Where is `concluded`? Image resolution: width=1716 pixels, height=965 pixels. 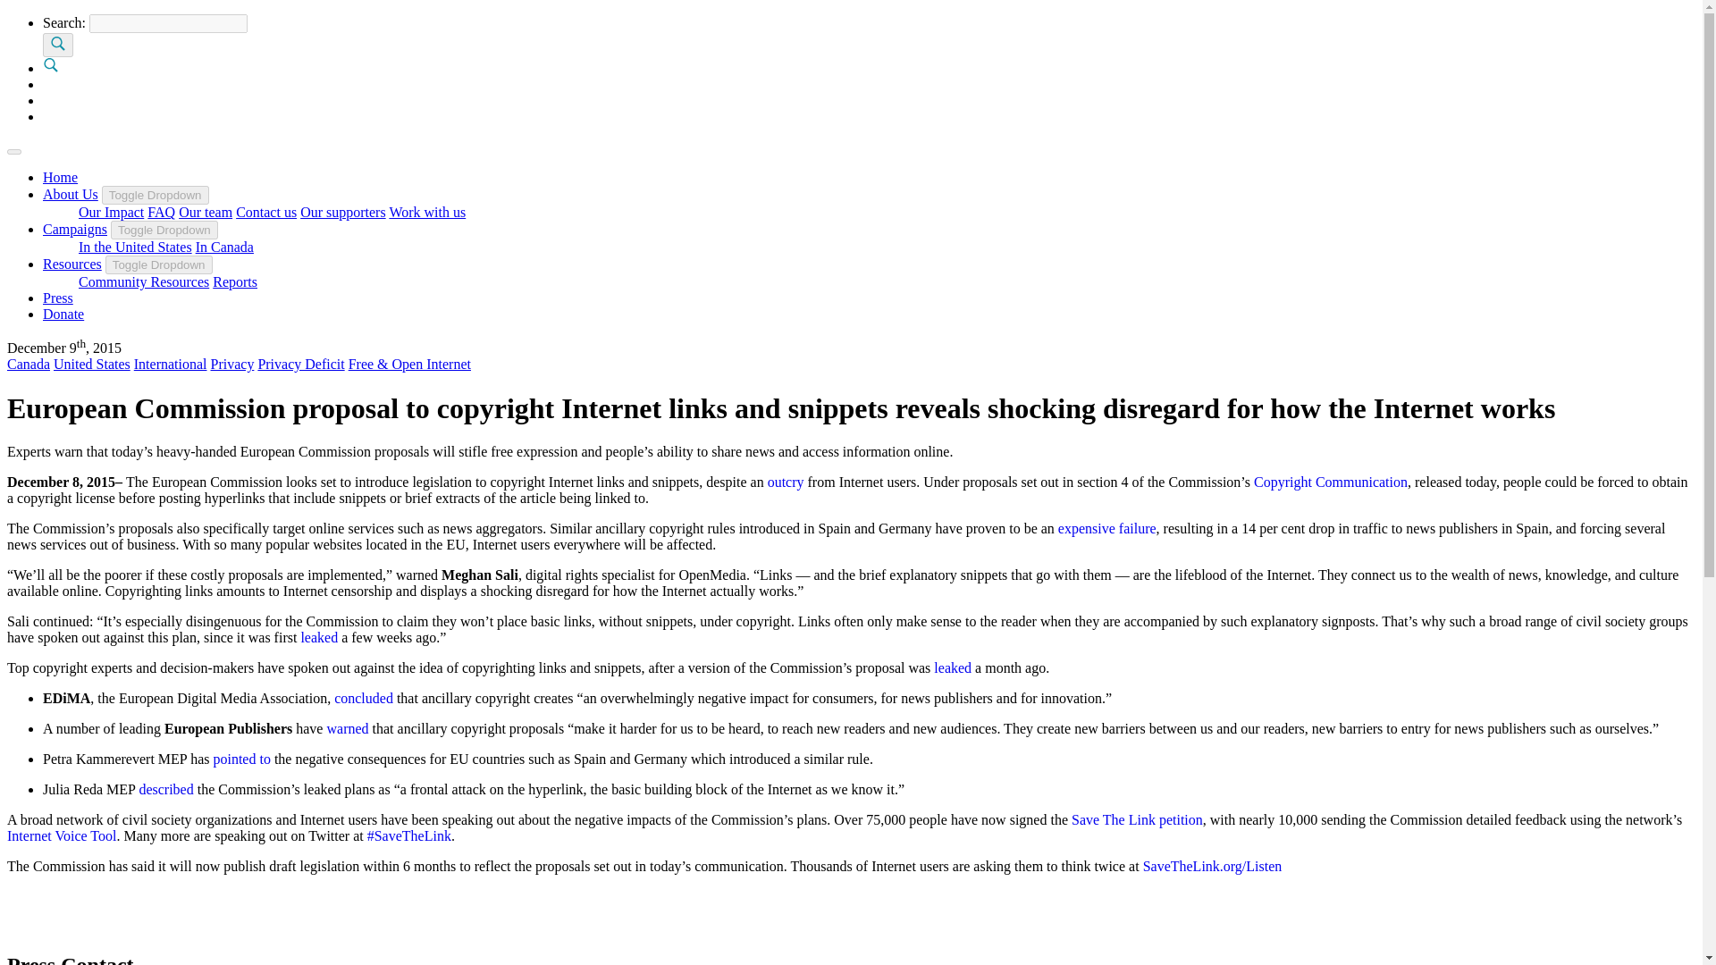 concluded is located at coordinates (363, 698).